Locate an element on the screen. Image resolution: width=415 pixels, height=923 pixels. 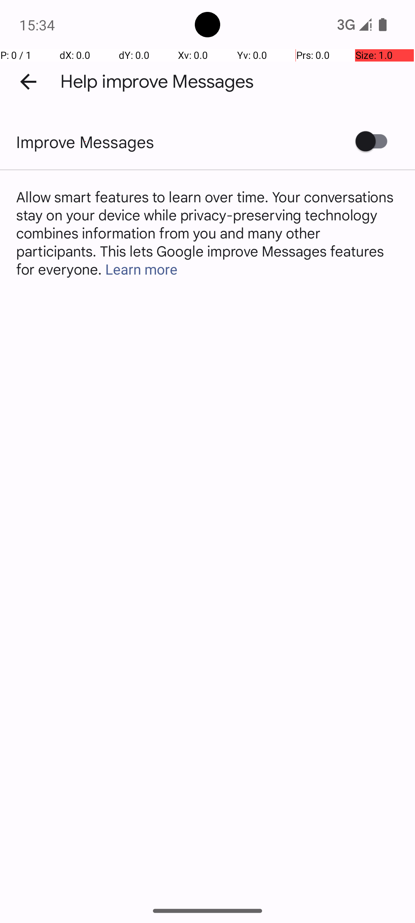
Allow smart features to learn over time. Your conversations stay on your device while privacy-preserving technology combines information from you and many other participants. This lets Google improve Messages features for everyone. Learn more is located at coordinates (207, 233).